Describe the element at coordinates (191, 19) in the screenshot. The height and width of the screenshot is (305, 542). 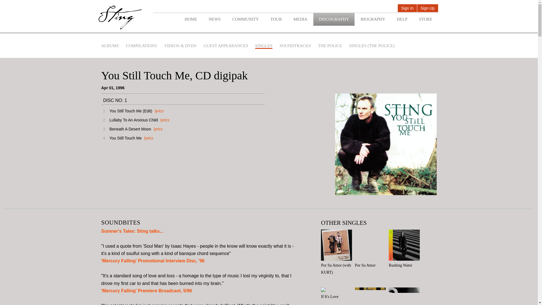
I see `HOME` at that location.